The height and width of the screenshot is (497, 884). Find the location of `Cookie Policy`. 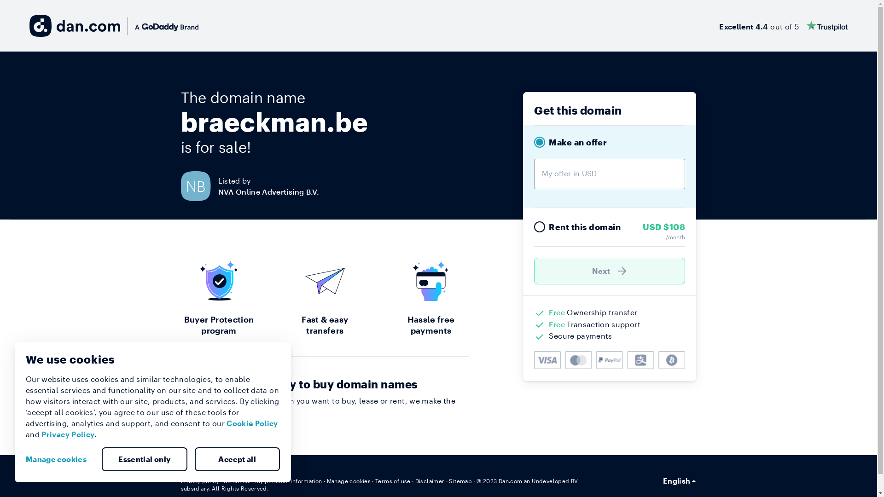

Cookie Policy is located at coordinates (252, 423).